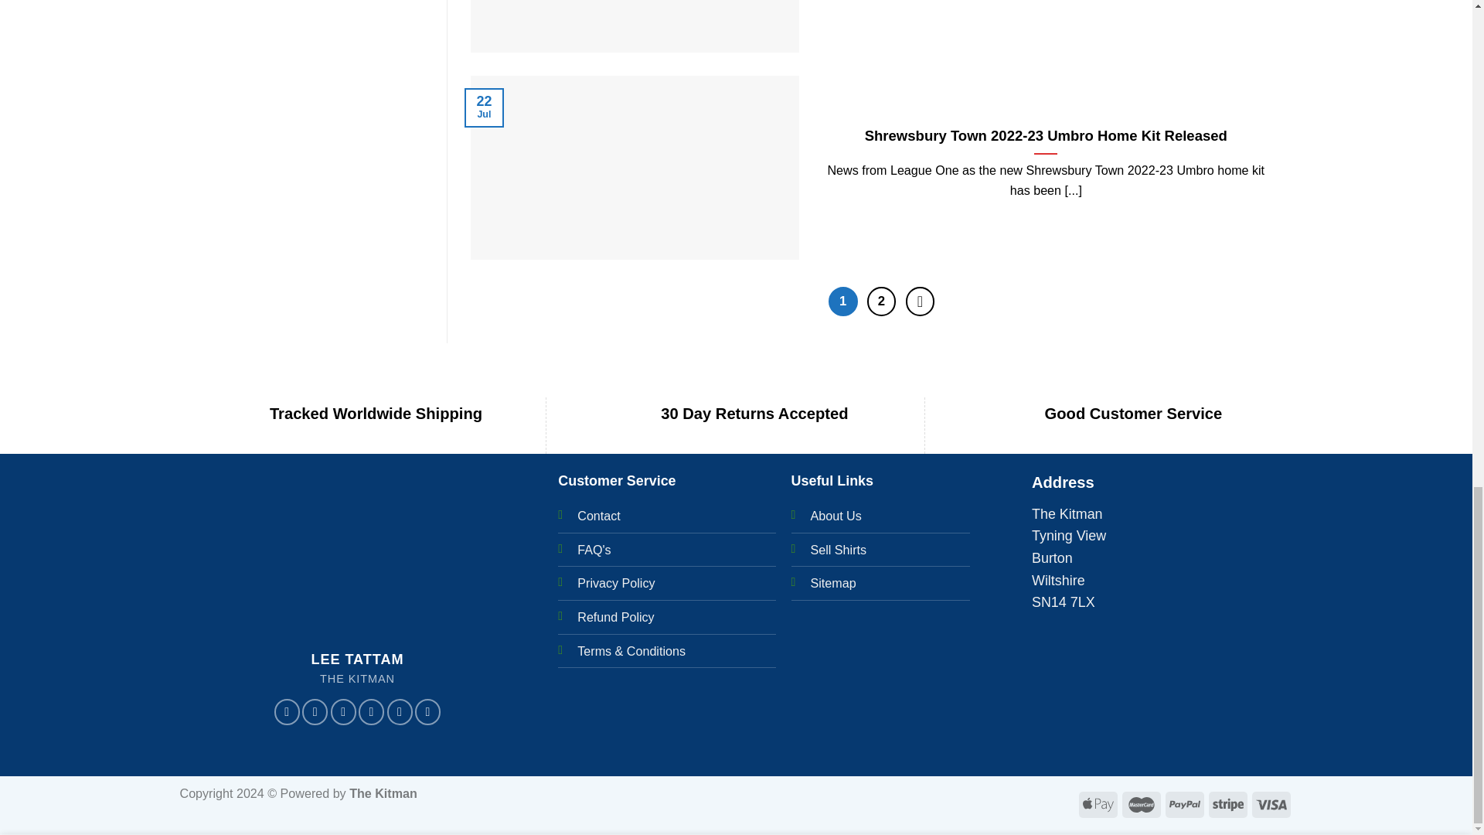 The height and width of the screenshot is (835, 1484). Describe the element at coordinates (371, 711) in the screenshot. I see `Send us an email` at that location.